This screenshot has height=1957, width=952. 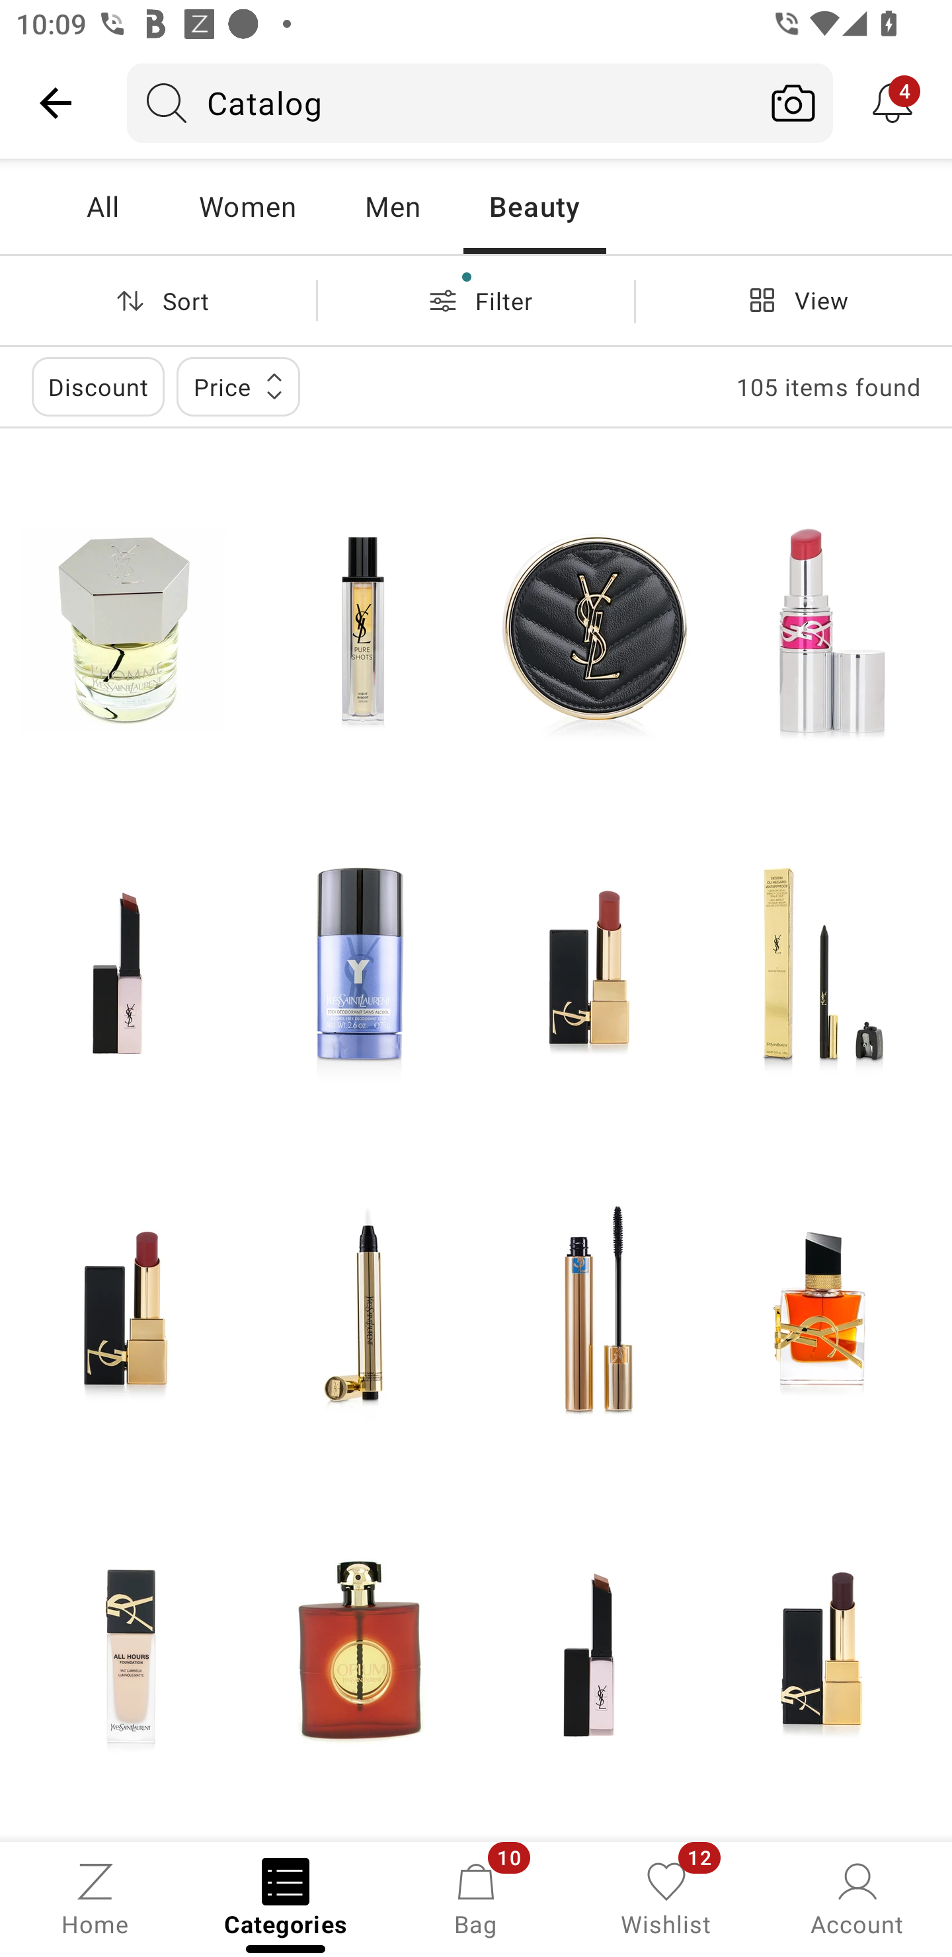 What do you see at coordinates (392, 206) in the screenshot?
I see `Men` at bounding box center [392, 206].